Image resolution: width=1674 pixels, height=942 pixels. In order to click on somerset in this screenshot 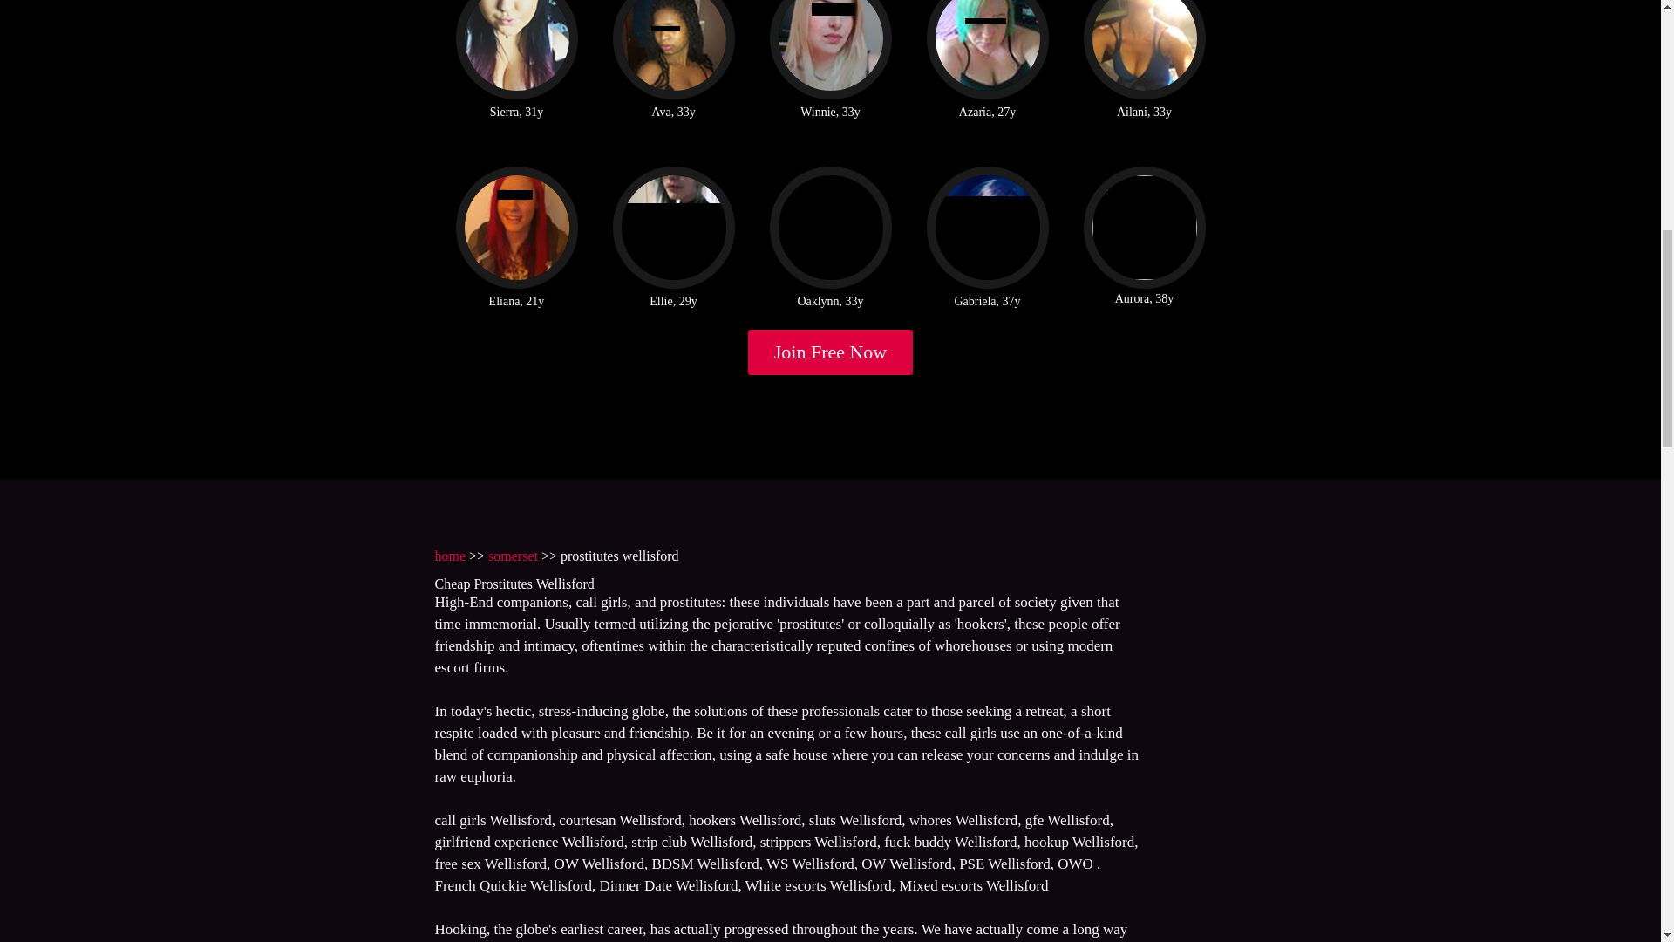, I will do `click(513, 555)`.